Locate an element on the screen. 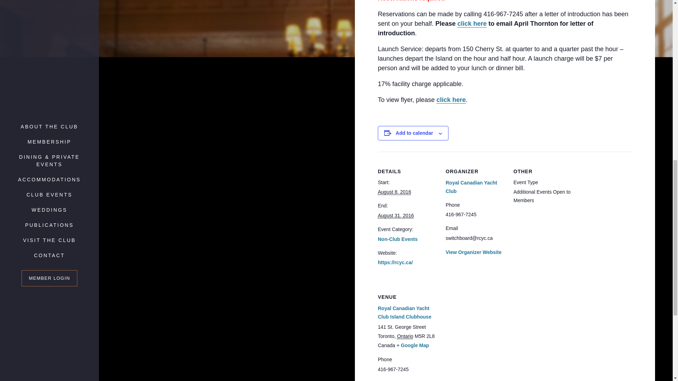 The image size is (678, 381). Click to view a Google Map is located at coordinates (413, 345).